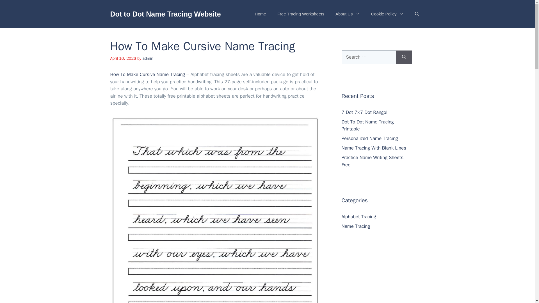 The height and width of the screenshot is (303, 539). What do you see at coordinates (348, 14) in the screenshot?
I see `About Us` at bounding box center [348, 14].